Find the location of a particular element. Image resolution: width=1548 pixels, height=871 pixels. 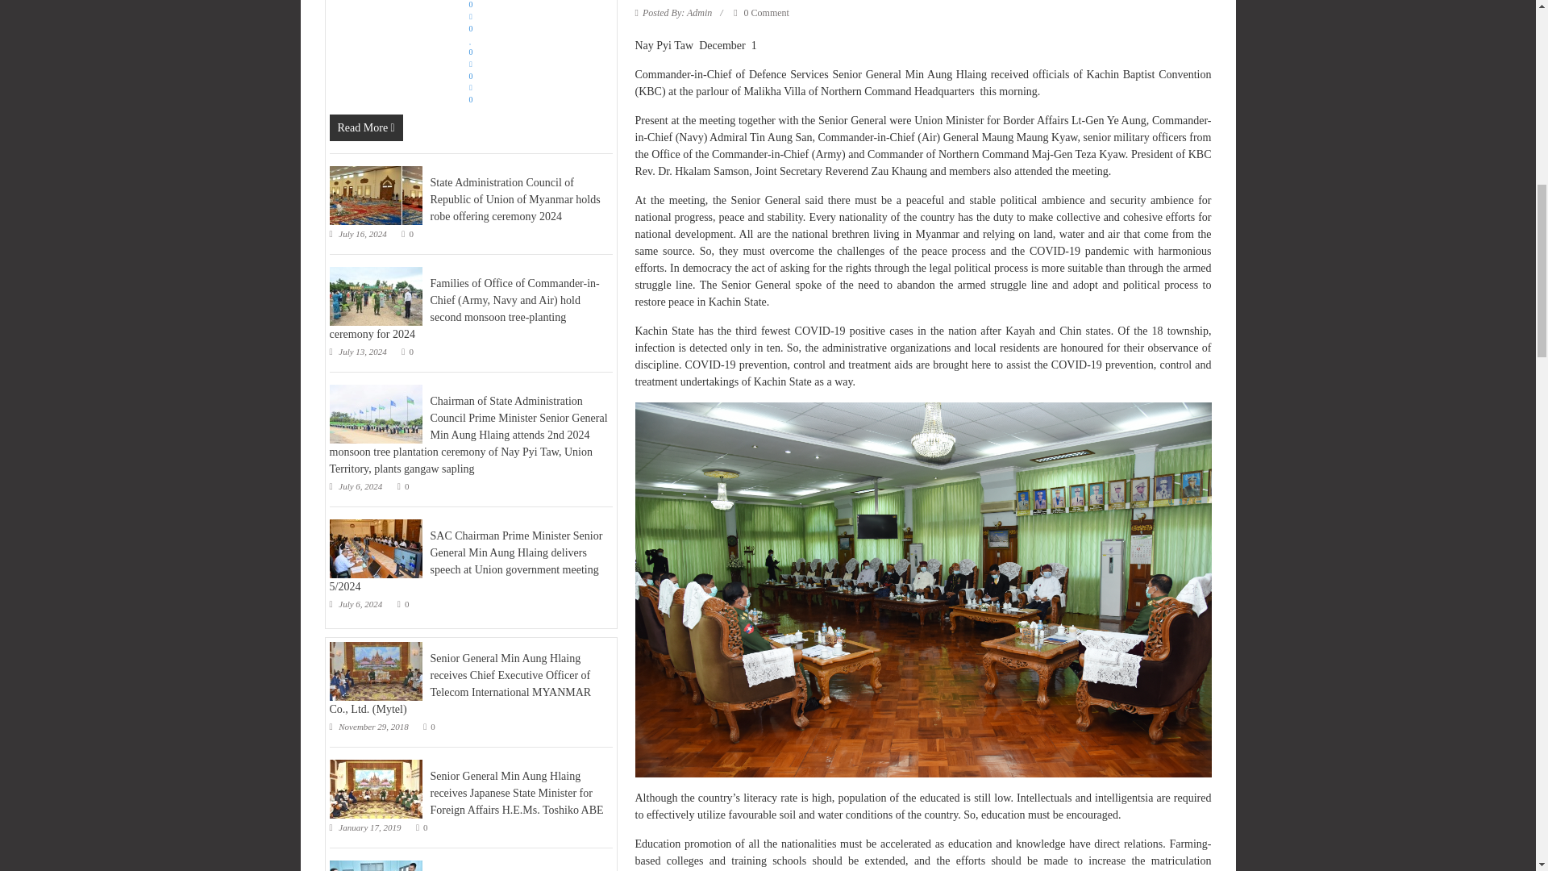

Posted By: Admin is located at coordinates (677, 12).